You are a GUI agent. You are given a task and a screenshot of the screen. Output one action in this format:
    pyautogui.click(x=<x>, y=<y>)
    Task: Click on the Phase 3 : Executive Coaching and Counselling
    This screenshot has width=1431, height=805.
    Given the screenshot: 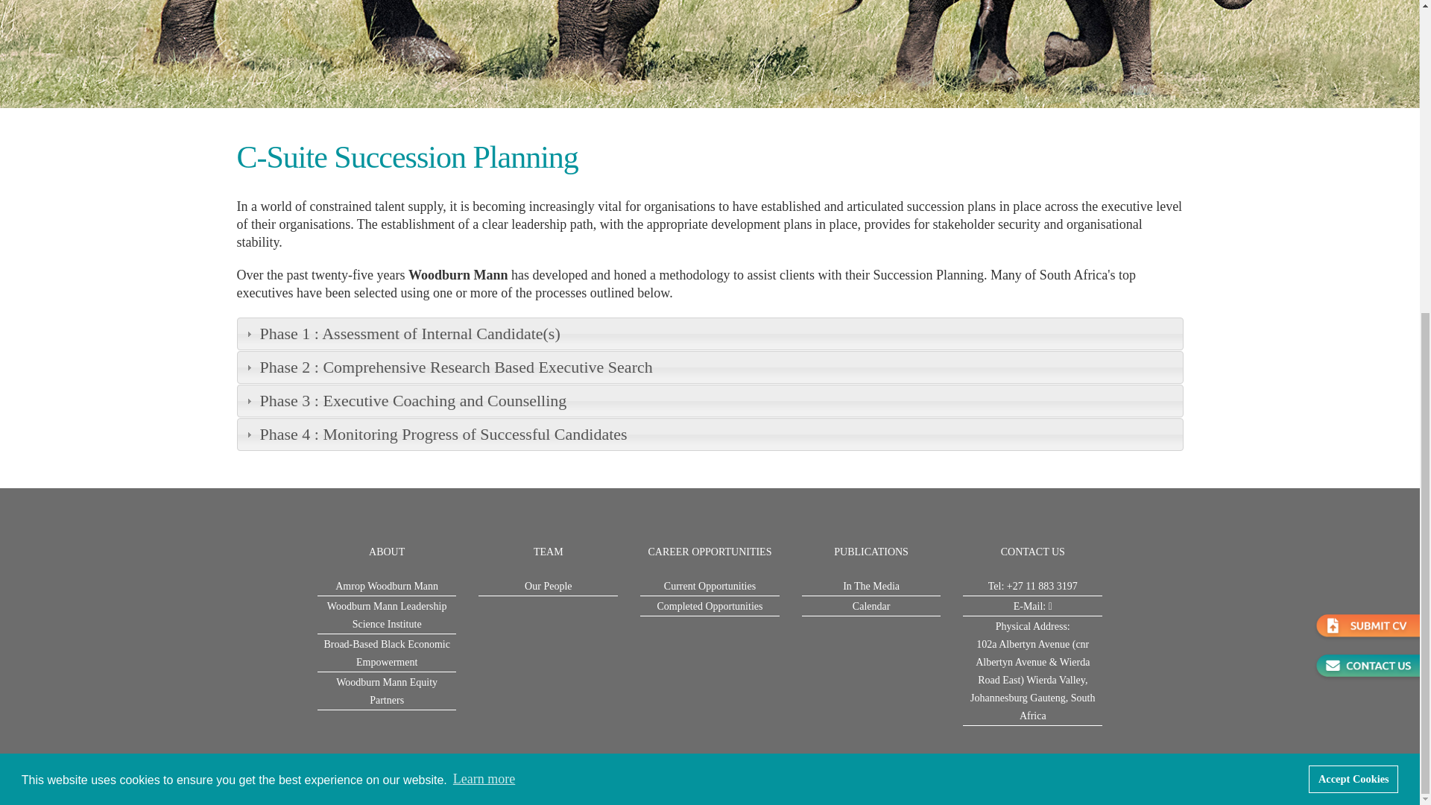 What is the action you would take?
    pyautogui.click(x=710, y=401)
    